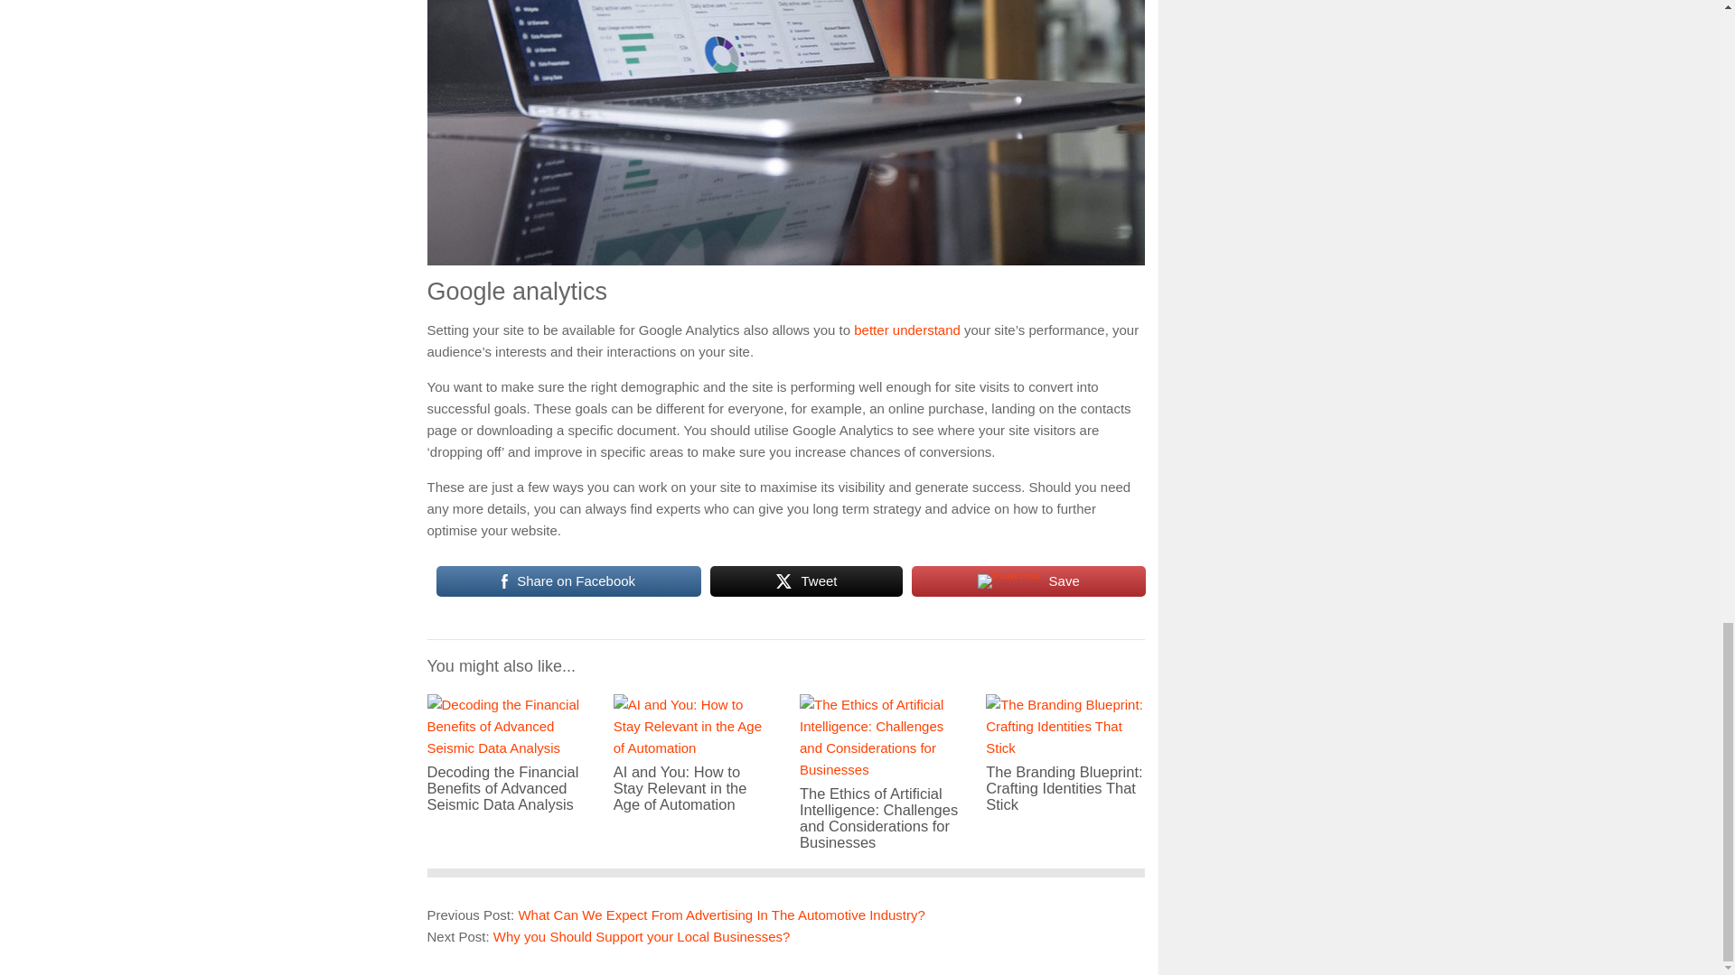 The image size is (1735, 975). Describe the element at coordinates (806, 581) in the screenshot. I see `Tweet` at that location.